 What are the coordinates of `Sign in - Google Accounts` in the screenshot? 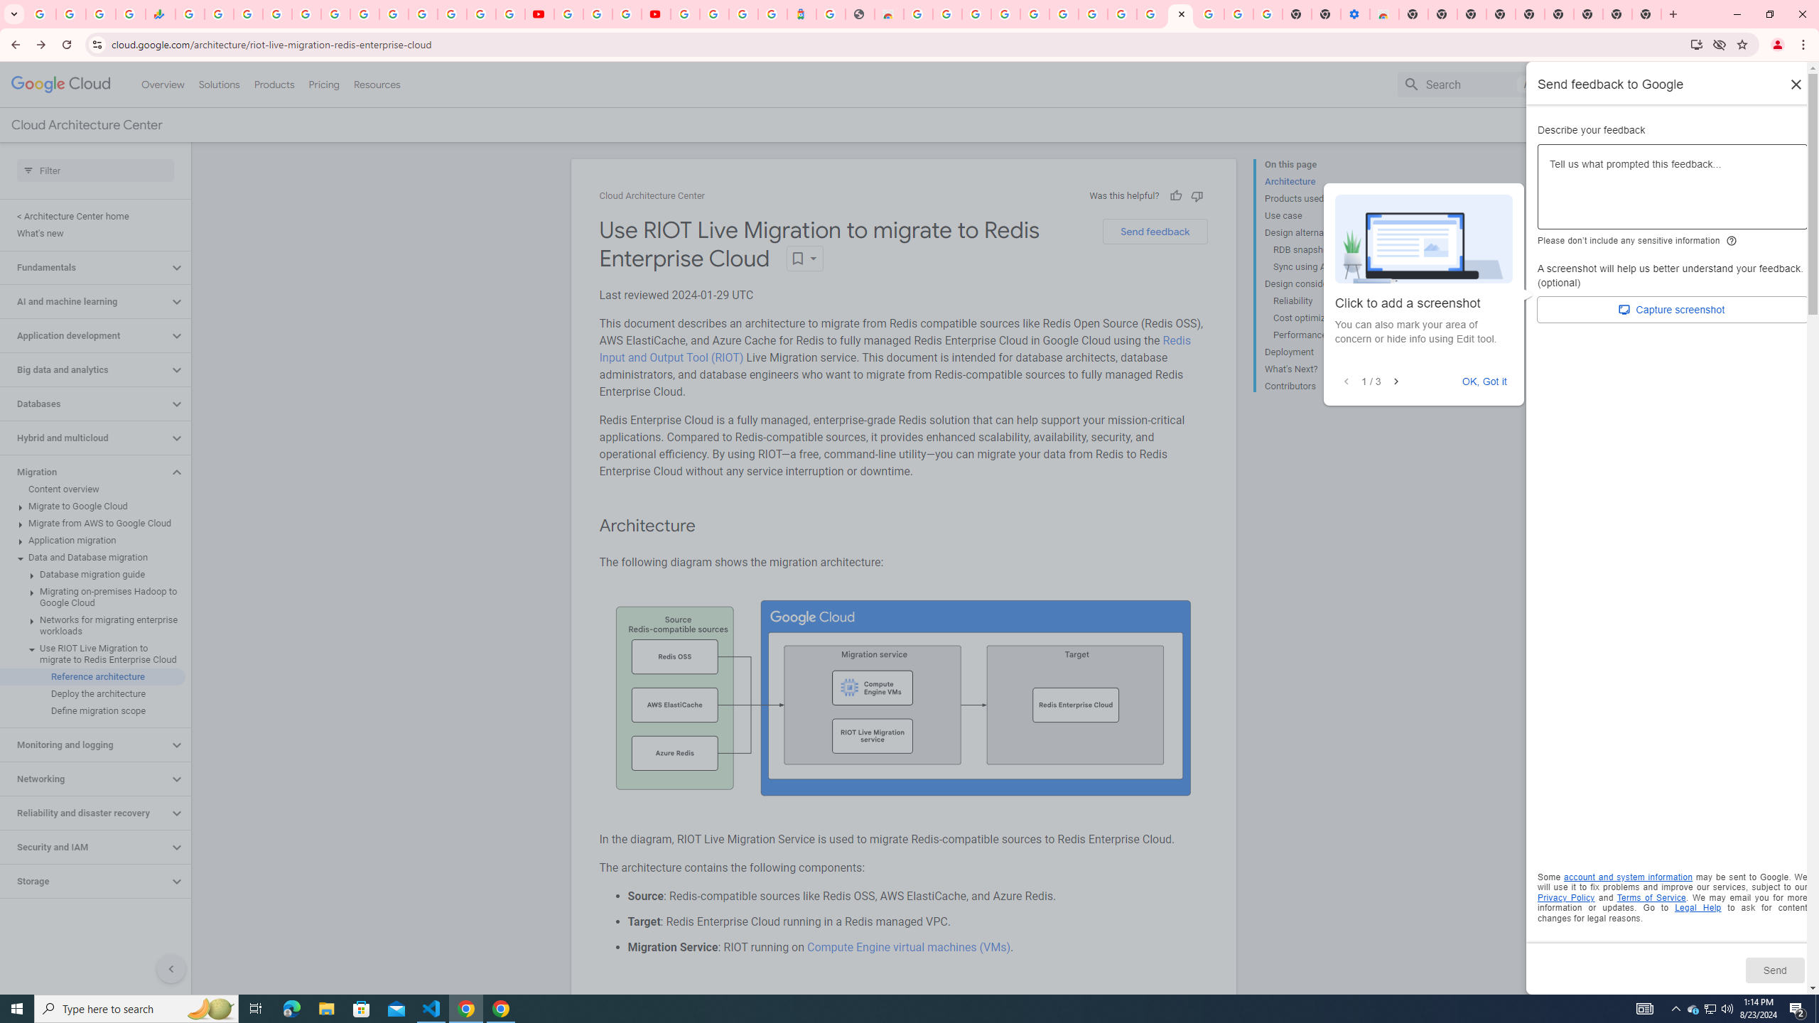 It's located at (422, 14).